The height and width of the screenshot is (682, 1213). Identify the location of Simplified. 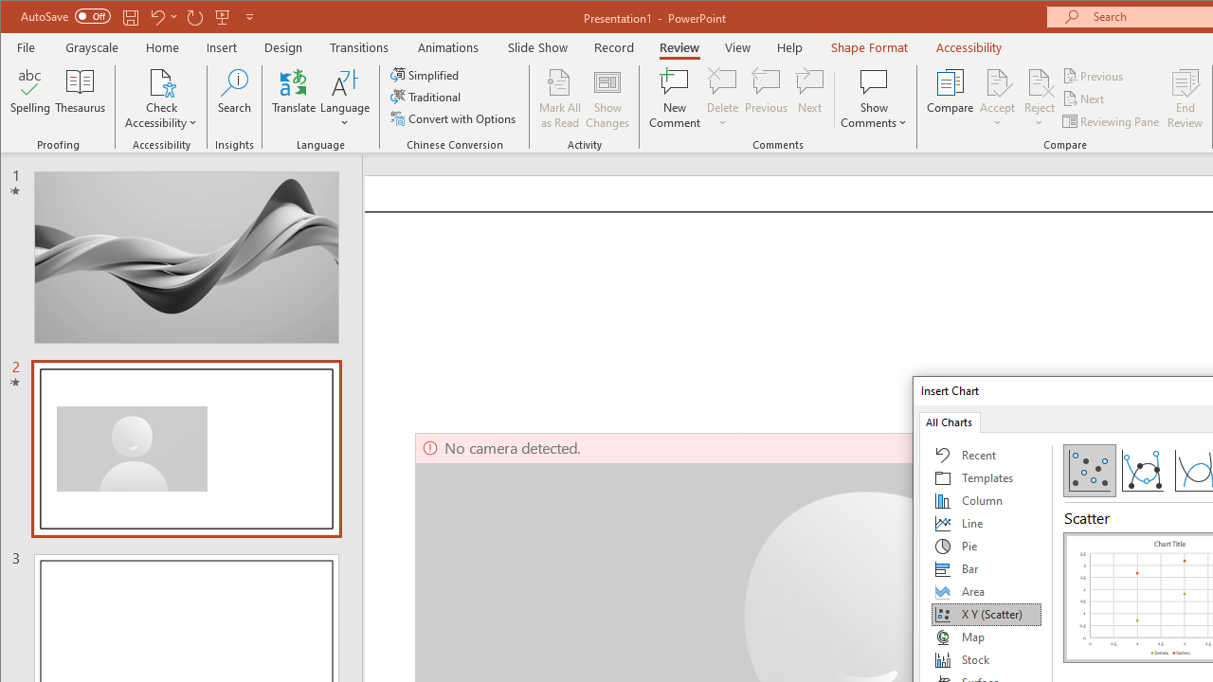
(426, 74).